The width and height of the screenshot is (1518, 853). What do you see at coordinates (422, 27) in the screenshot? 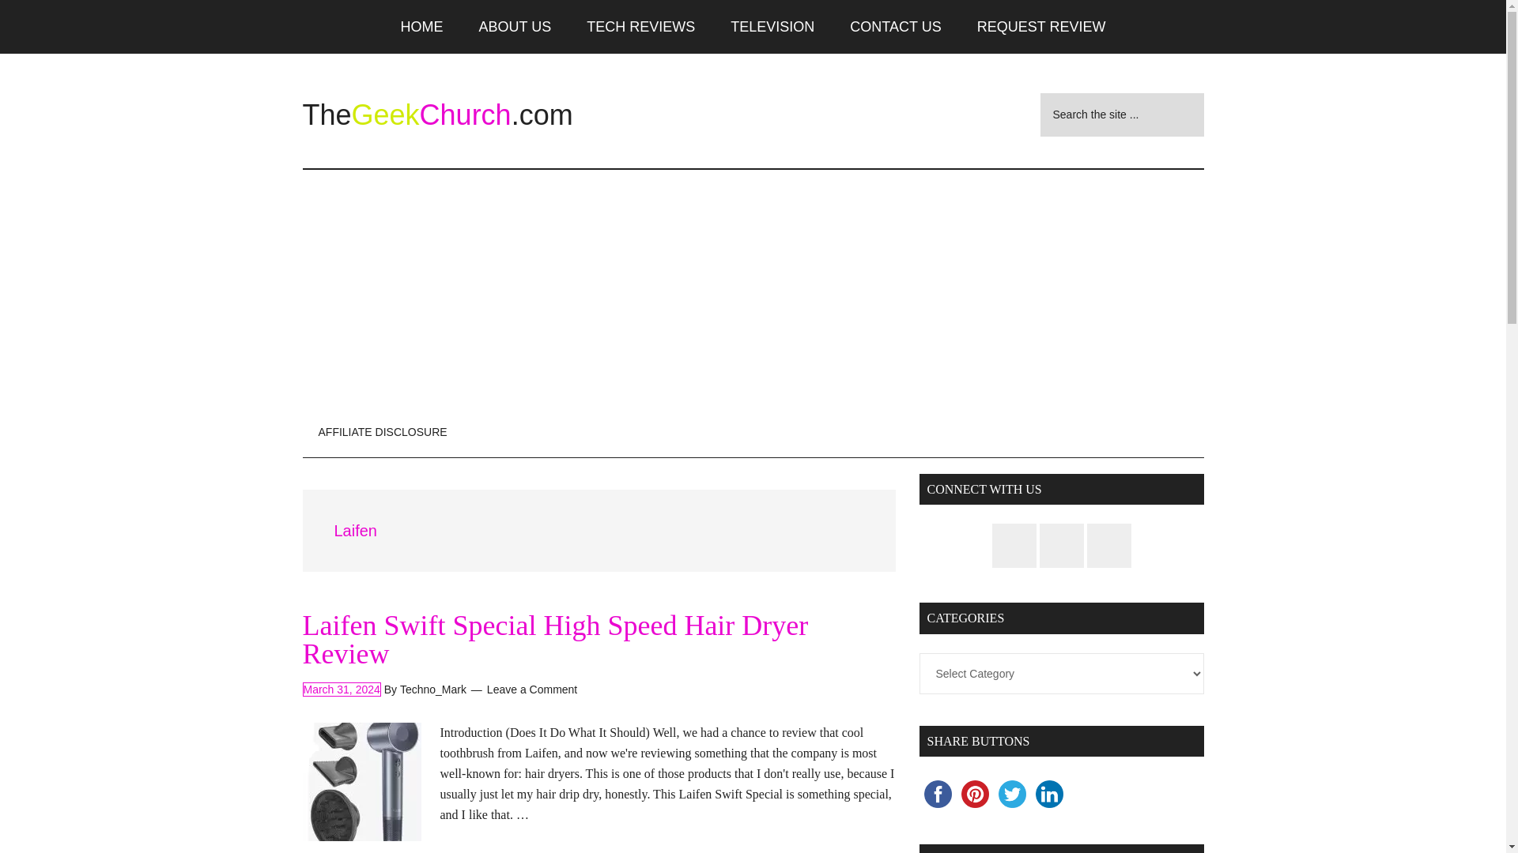
I see `HOME` at bounding box center [422, 27].